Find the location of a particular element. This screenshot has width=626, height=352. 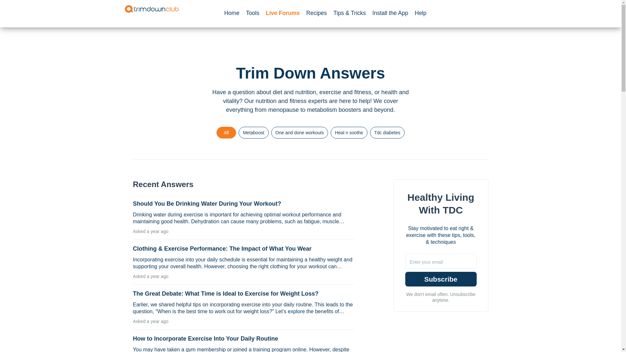

Trim Down Club - Where YOU and weight loss friends meet! is located at coordinates (151, 8).